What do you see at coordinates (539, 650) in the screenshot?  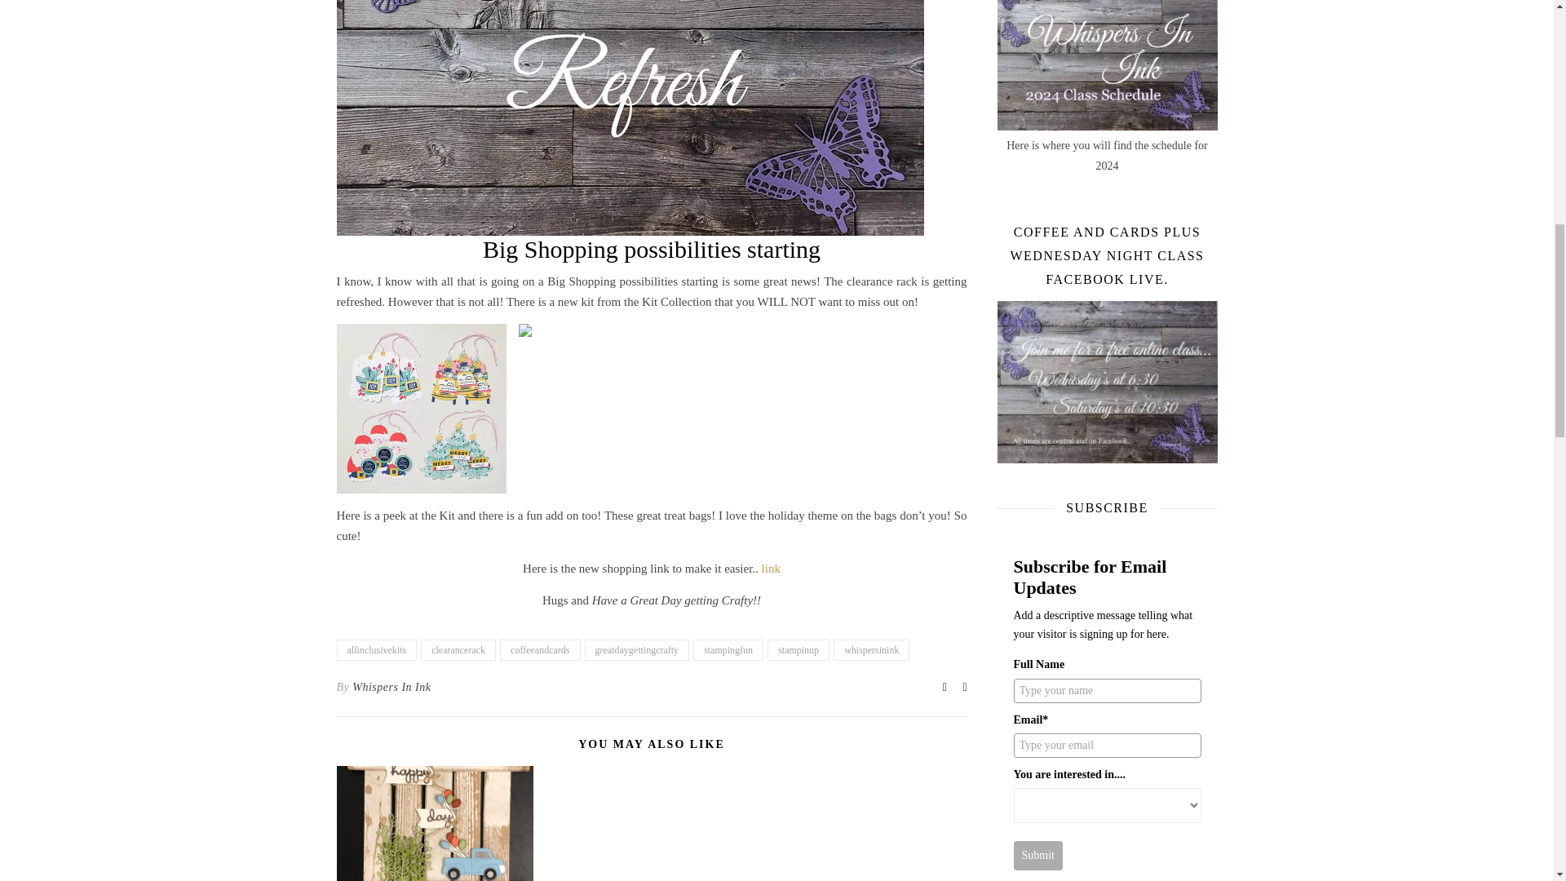 I see `coffeeandcards` at bounding box center [539, 650].